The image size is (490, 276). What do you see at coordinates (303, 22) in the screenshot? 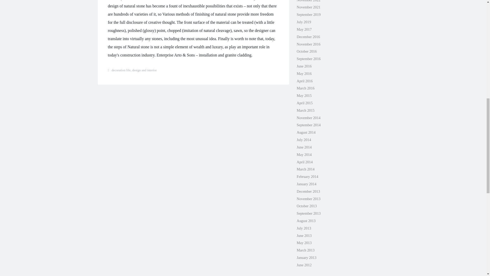
I see `July 2019` at bounding box center [303, 22].